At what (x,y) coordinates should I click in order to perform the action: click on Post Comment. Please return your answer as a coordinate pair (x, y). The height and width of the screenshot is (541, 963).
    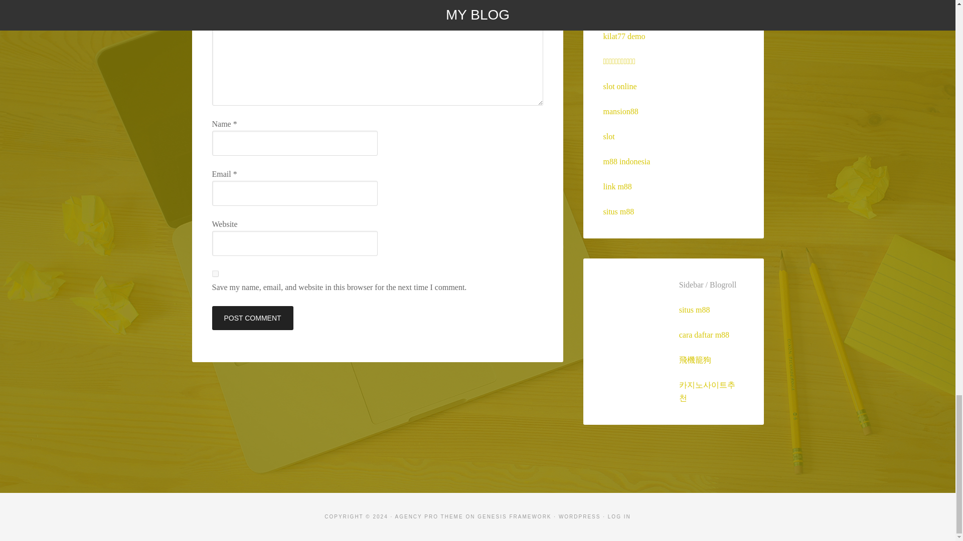
    Looking at the image, I should click on (252, 318).